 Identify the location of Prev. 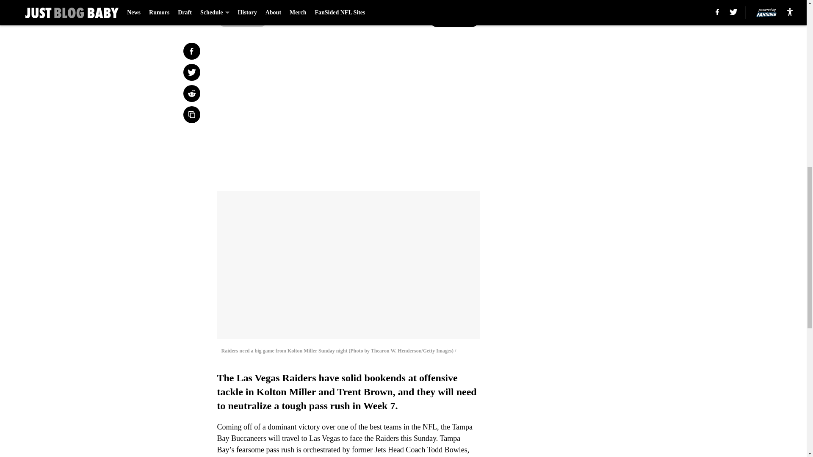
(242, 18).